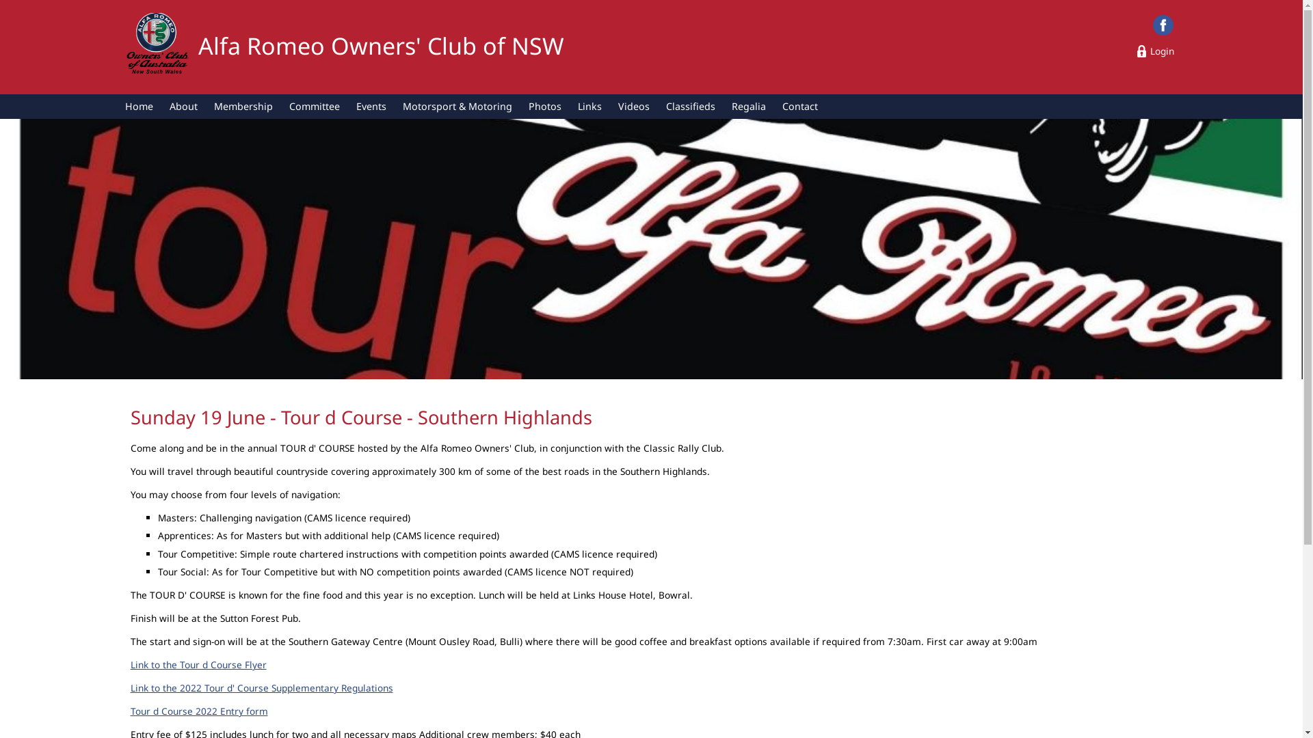 The height and width of the screenshot is (738, 1313). I want to click on Classifieds, so click(691, 107).